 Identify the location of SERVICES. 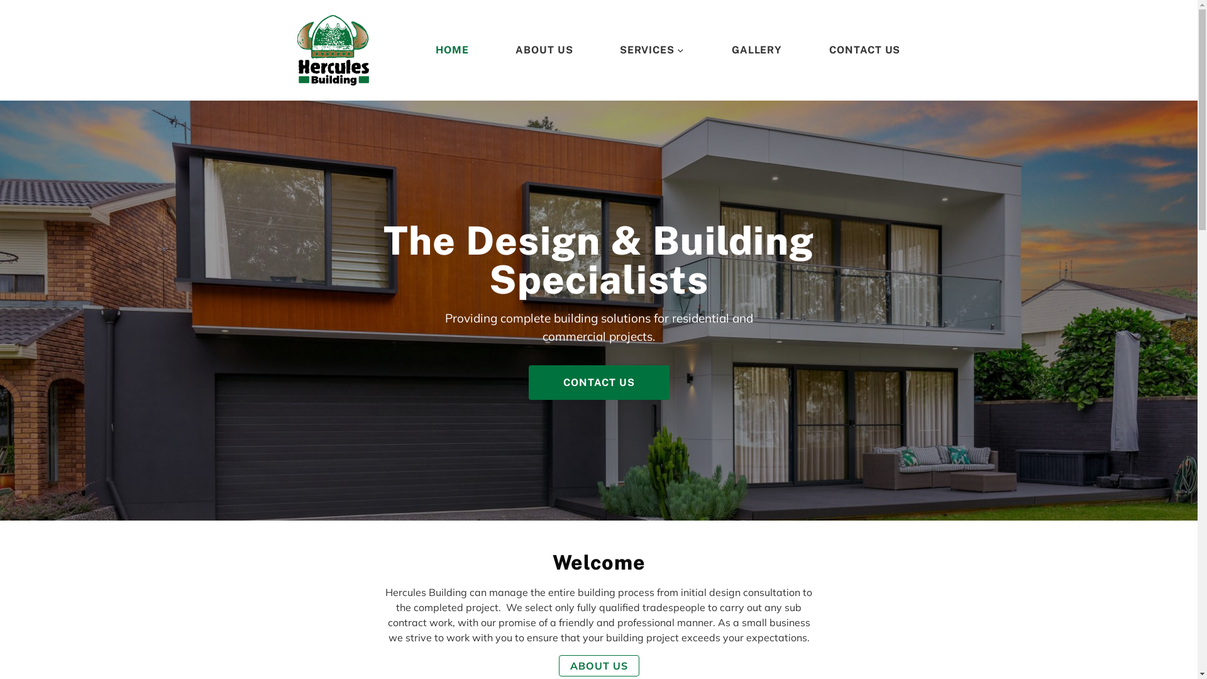
(653, 50).